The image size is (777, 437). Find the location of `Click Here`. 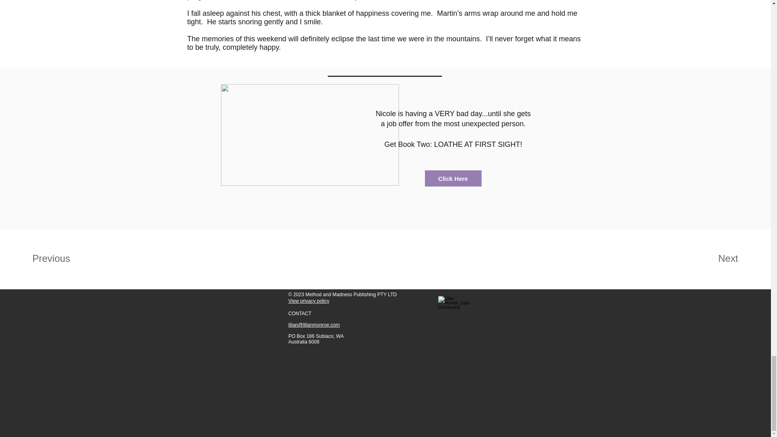

Click Here is located at coordinates (453, 178).